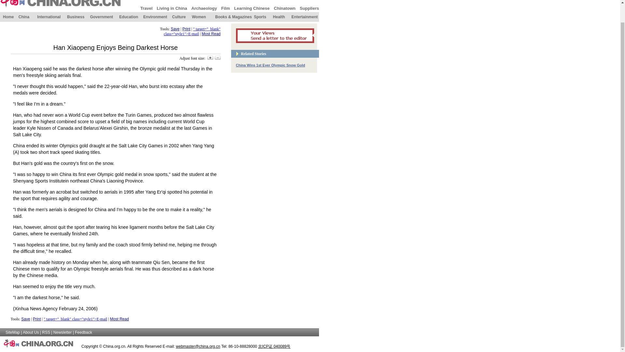 The image size is (625, 352). I want to click on Learning Chinese, so click(251, 8).